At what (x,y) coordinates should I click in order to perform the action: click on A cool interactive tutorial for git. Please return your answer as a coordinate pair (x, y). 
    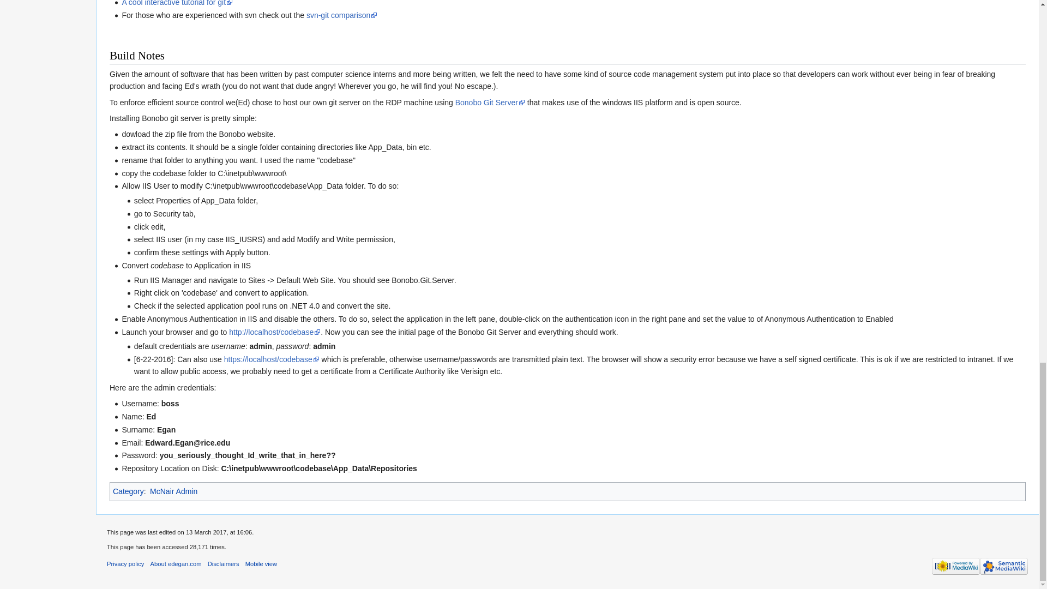
    Looking at the image, I should click on (177, 3).